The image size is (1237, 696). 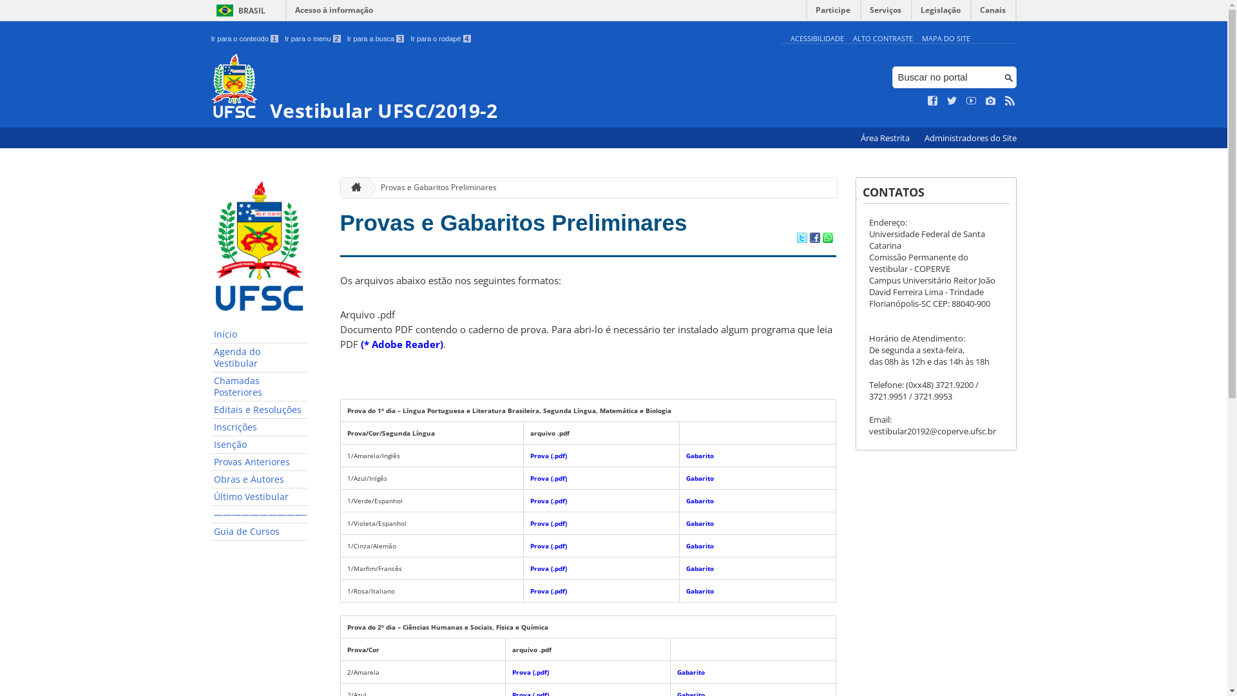 What do you see at coordinates (801, 239) in the screenshot?
I see `Compartilhar no Twitter` at bounding box center [801, 239].